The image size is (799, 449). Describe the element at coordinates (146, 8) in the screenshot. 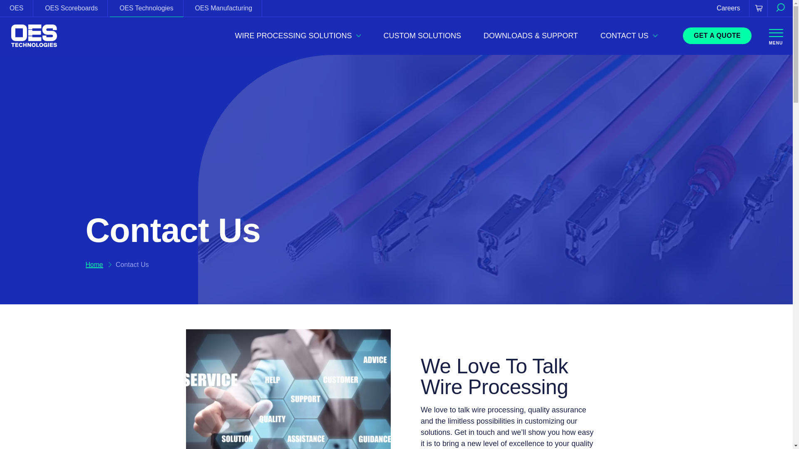

I see `OES Technologies` at that location.